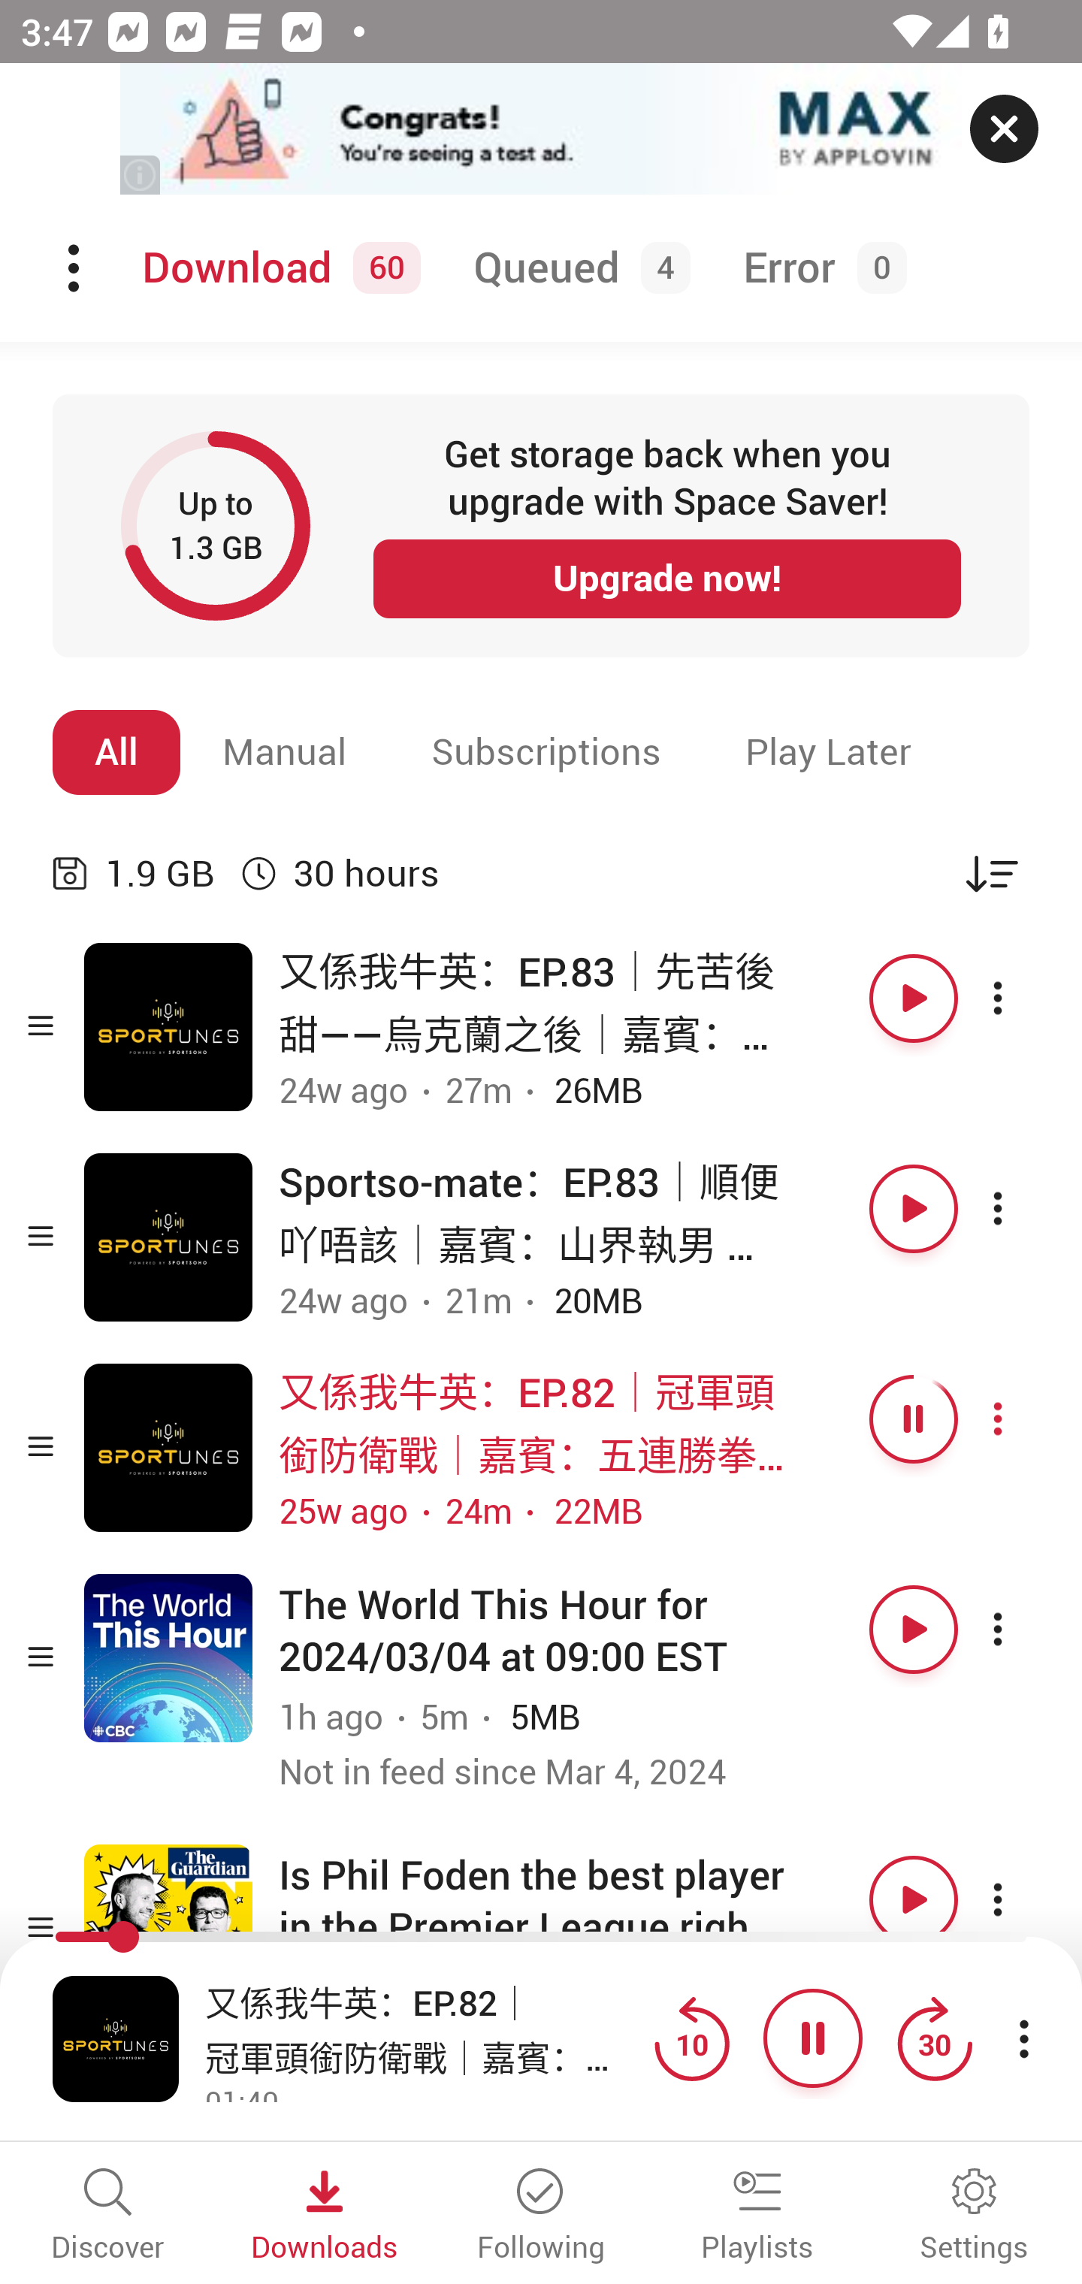 This screenshot has height=2284, width=1082. Describe the element at coordinates (691, 2038) in the screenshot. I see `Jump back` at that location.